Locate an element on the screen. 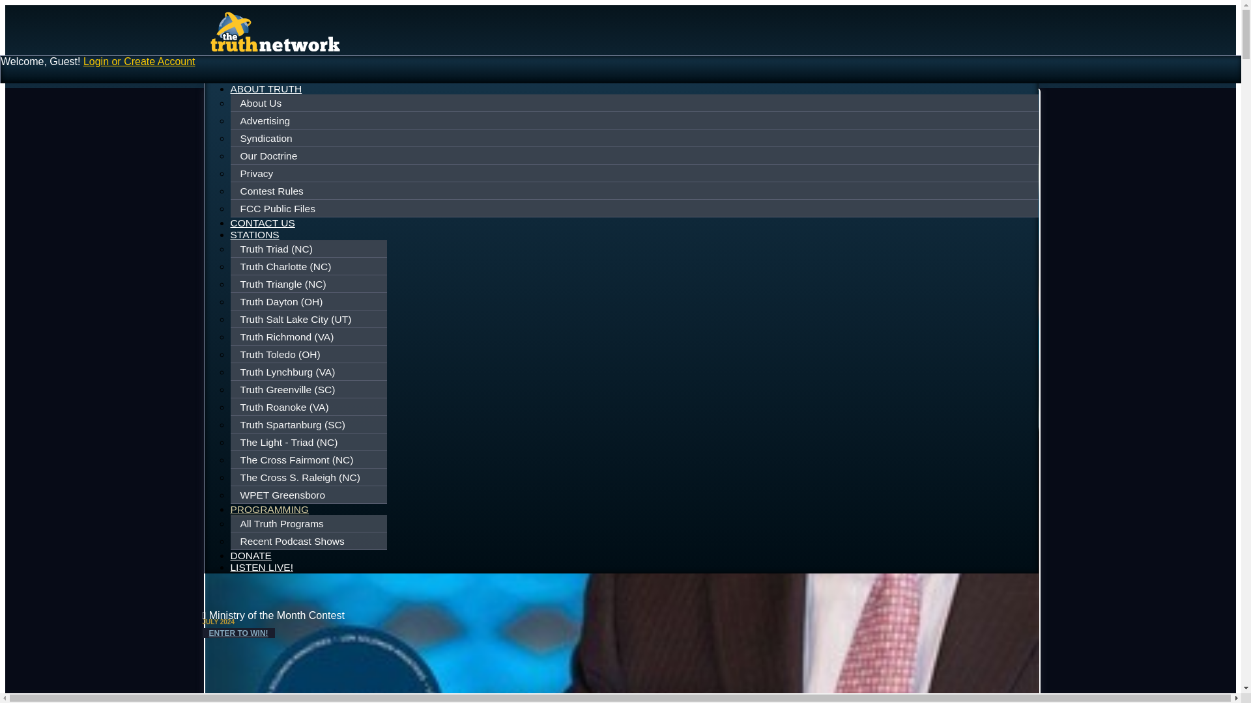 The image size is (1251, 703). Our Doctrine is located at coordinates (635, 156).